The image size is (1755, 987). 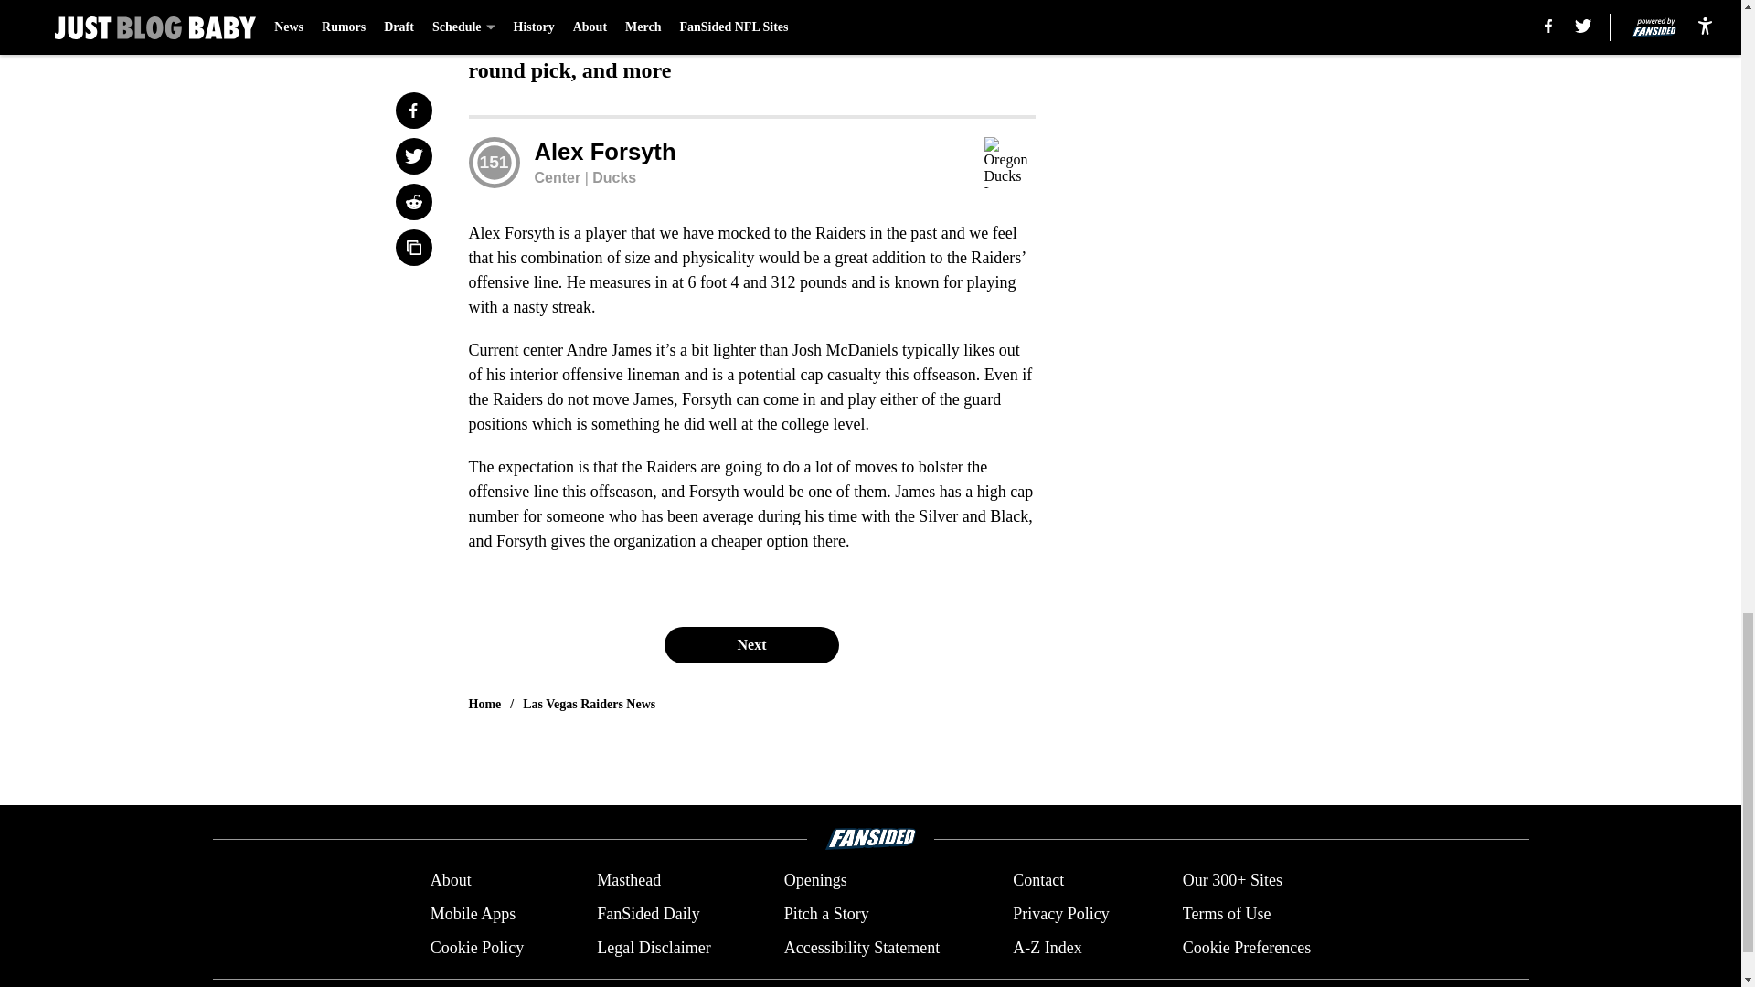 What do you see at coordinates (653, 947) in the screenshot?
I see `Legal Disclaimer` at bounding box center [653, 947].